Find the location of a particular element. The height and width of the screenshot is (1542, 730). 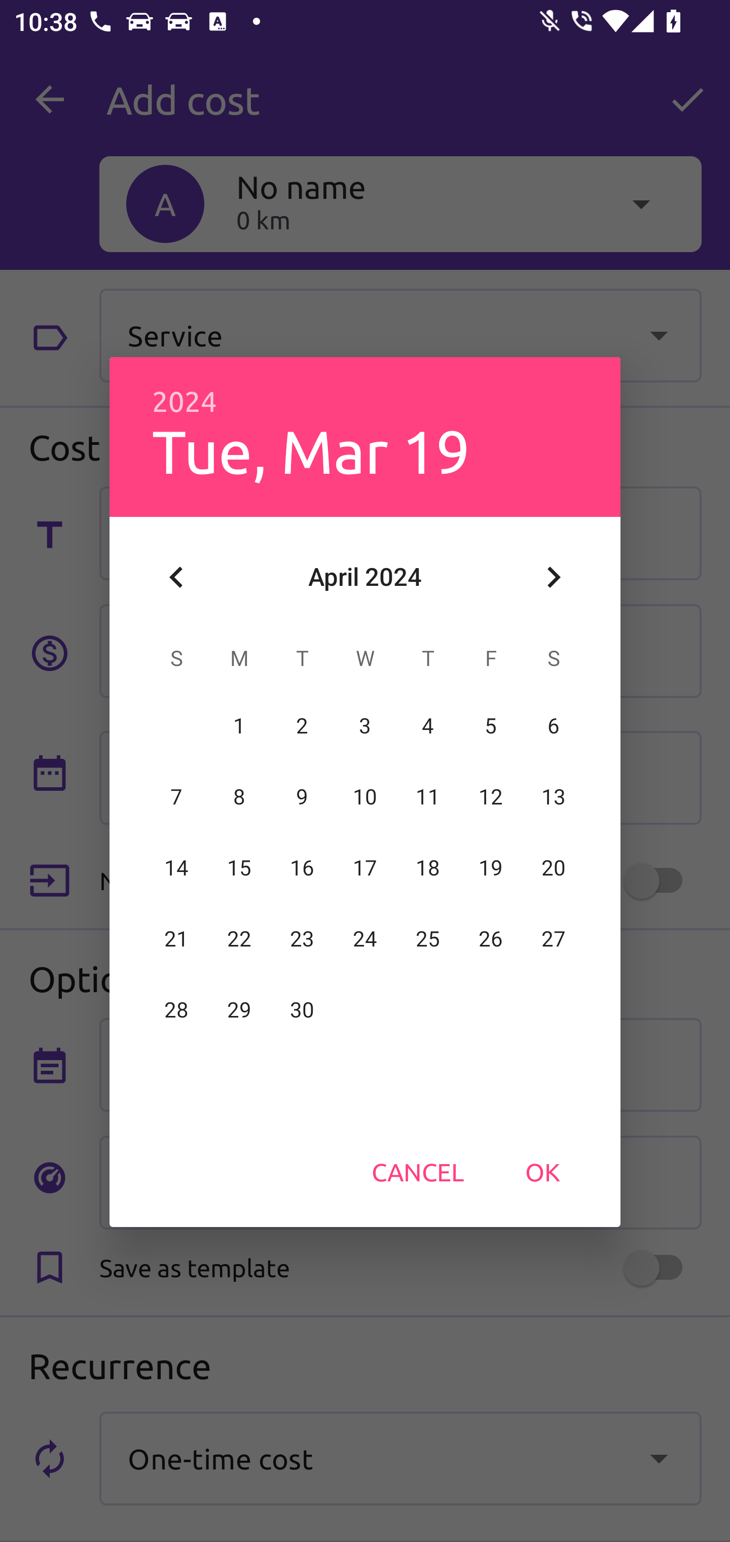

15 15 April 2024 is located at coordinates (239, 868).